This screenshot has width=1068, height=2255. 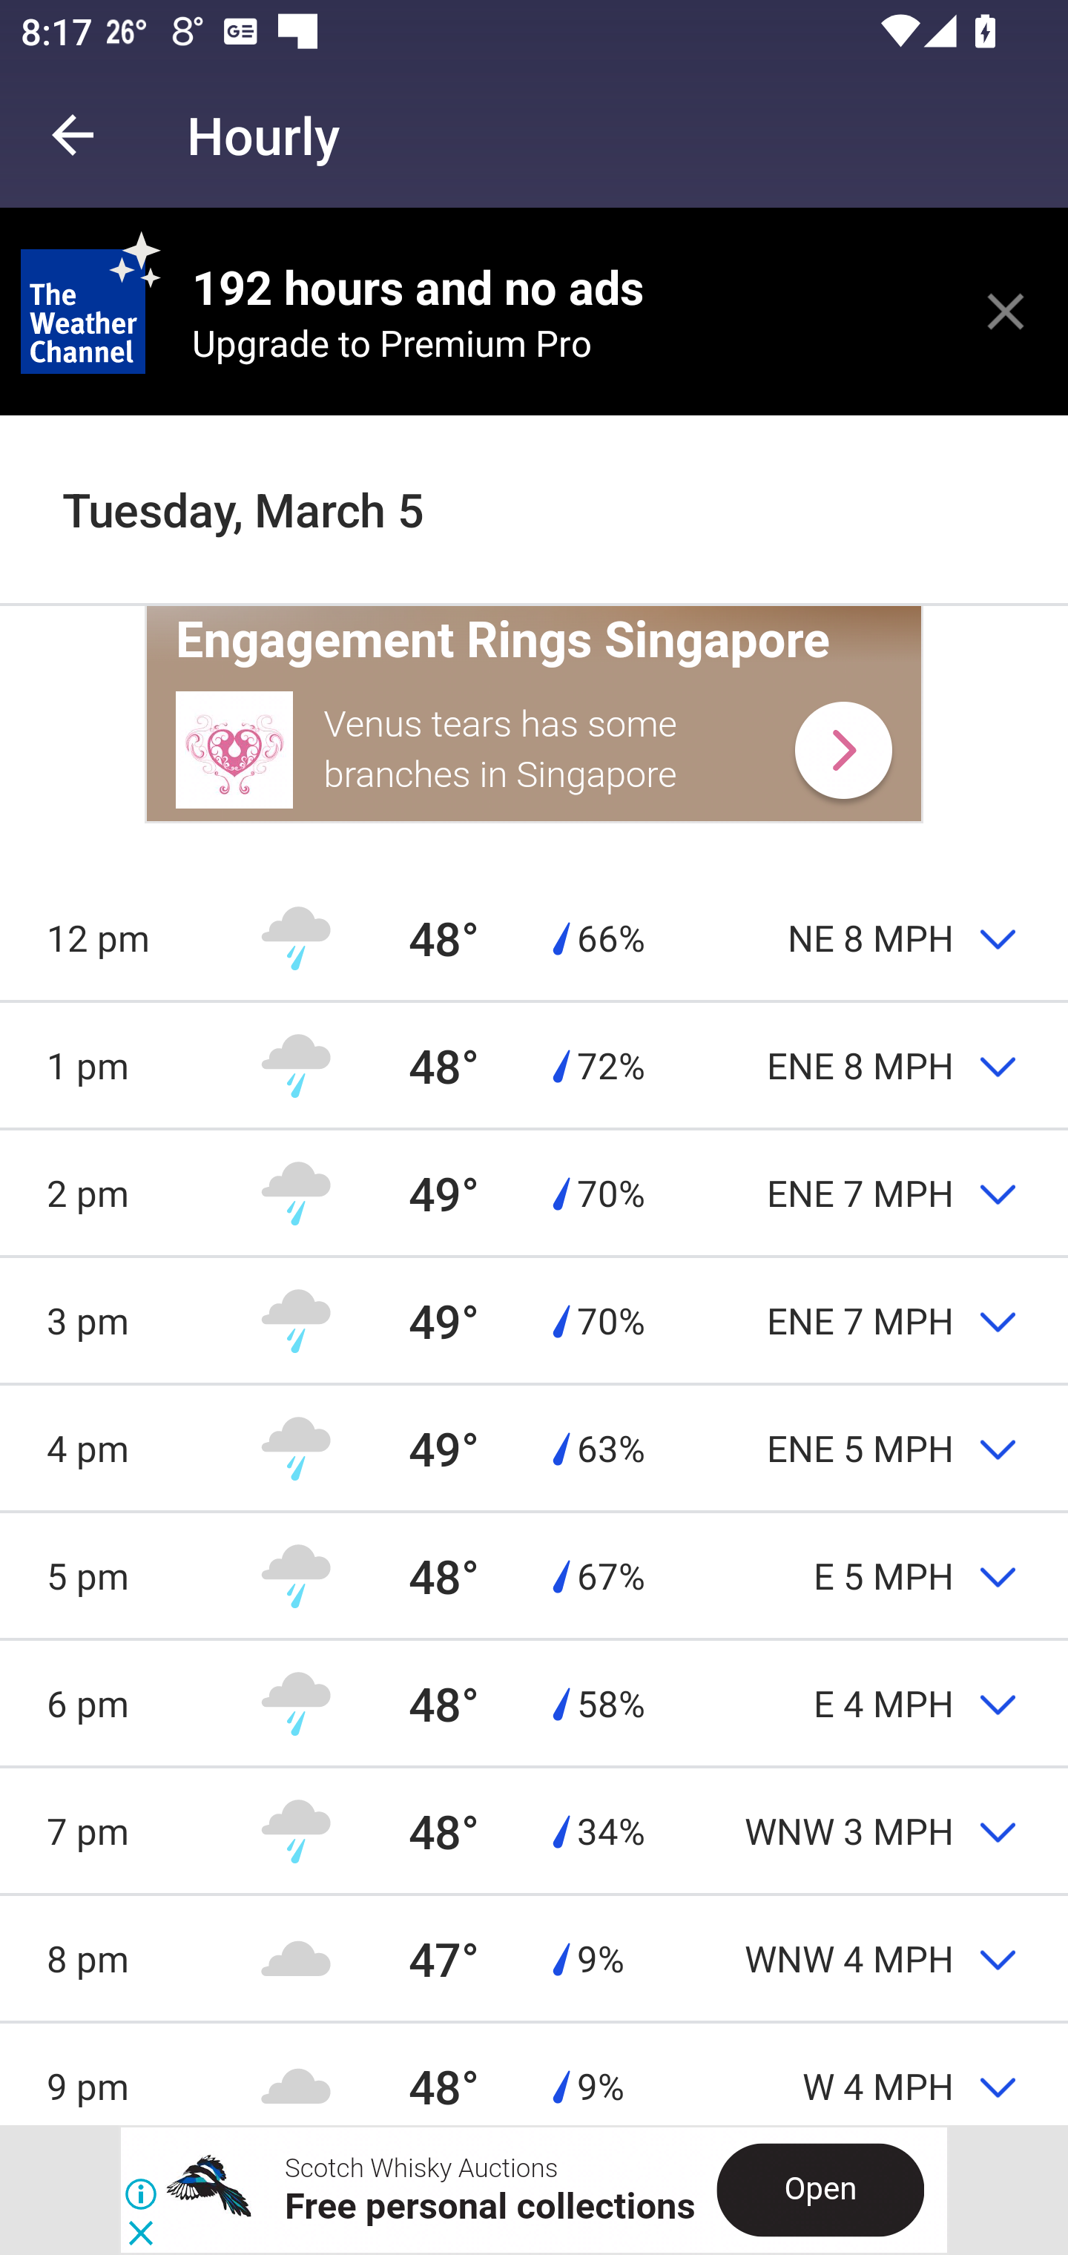 What do you see at coordinates (843, 749) in the screenshot?
I see `venus-tears` at bounding box center [843, 749].